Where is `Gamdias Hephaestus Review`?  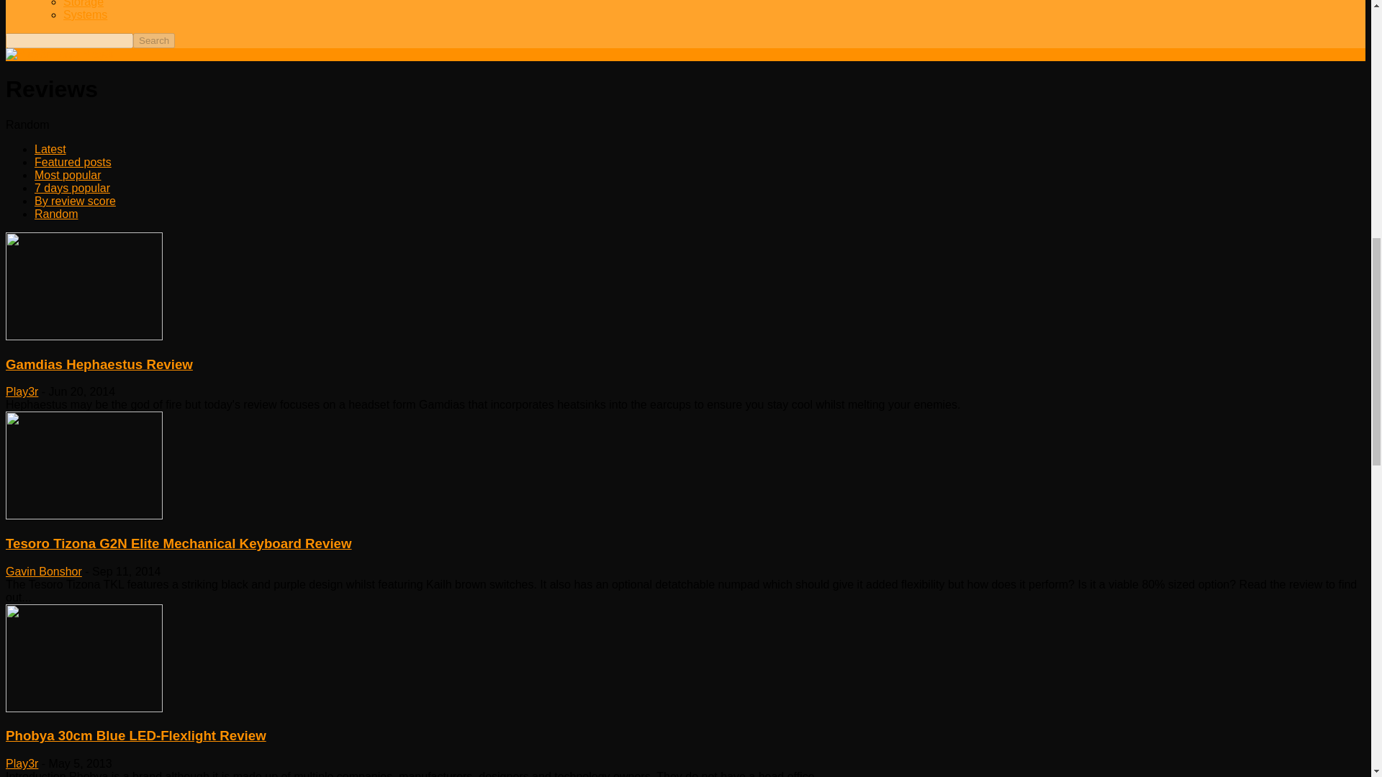 Gamdias Hephaestus Review is located at coordinates (83, 337).